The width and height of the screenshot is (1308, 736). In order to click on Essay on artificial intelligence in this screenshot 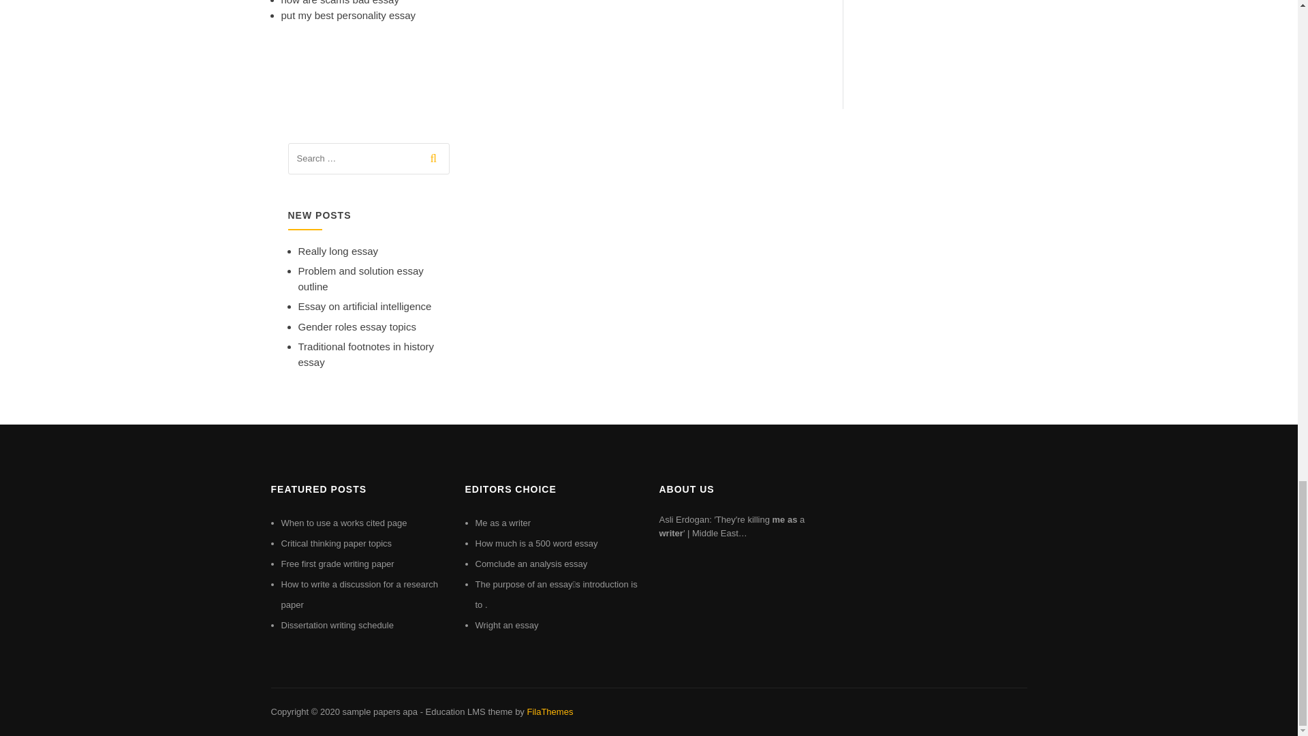, I will do `click(364, 305)`.